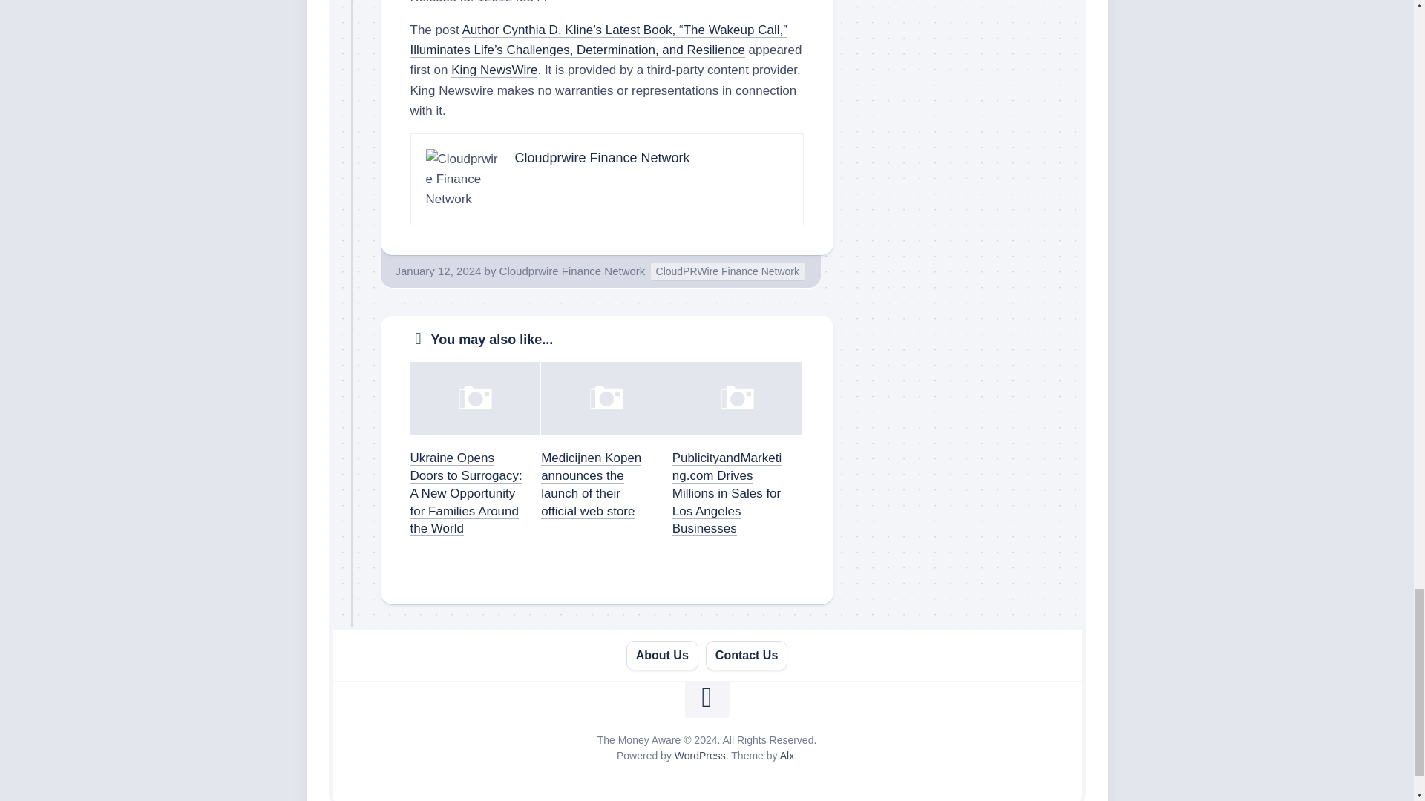  Describe the element at coordinates (572, 270) in the screenshot. I see `Posts by Cloudprwire Finance Network` at that location.